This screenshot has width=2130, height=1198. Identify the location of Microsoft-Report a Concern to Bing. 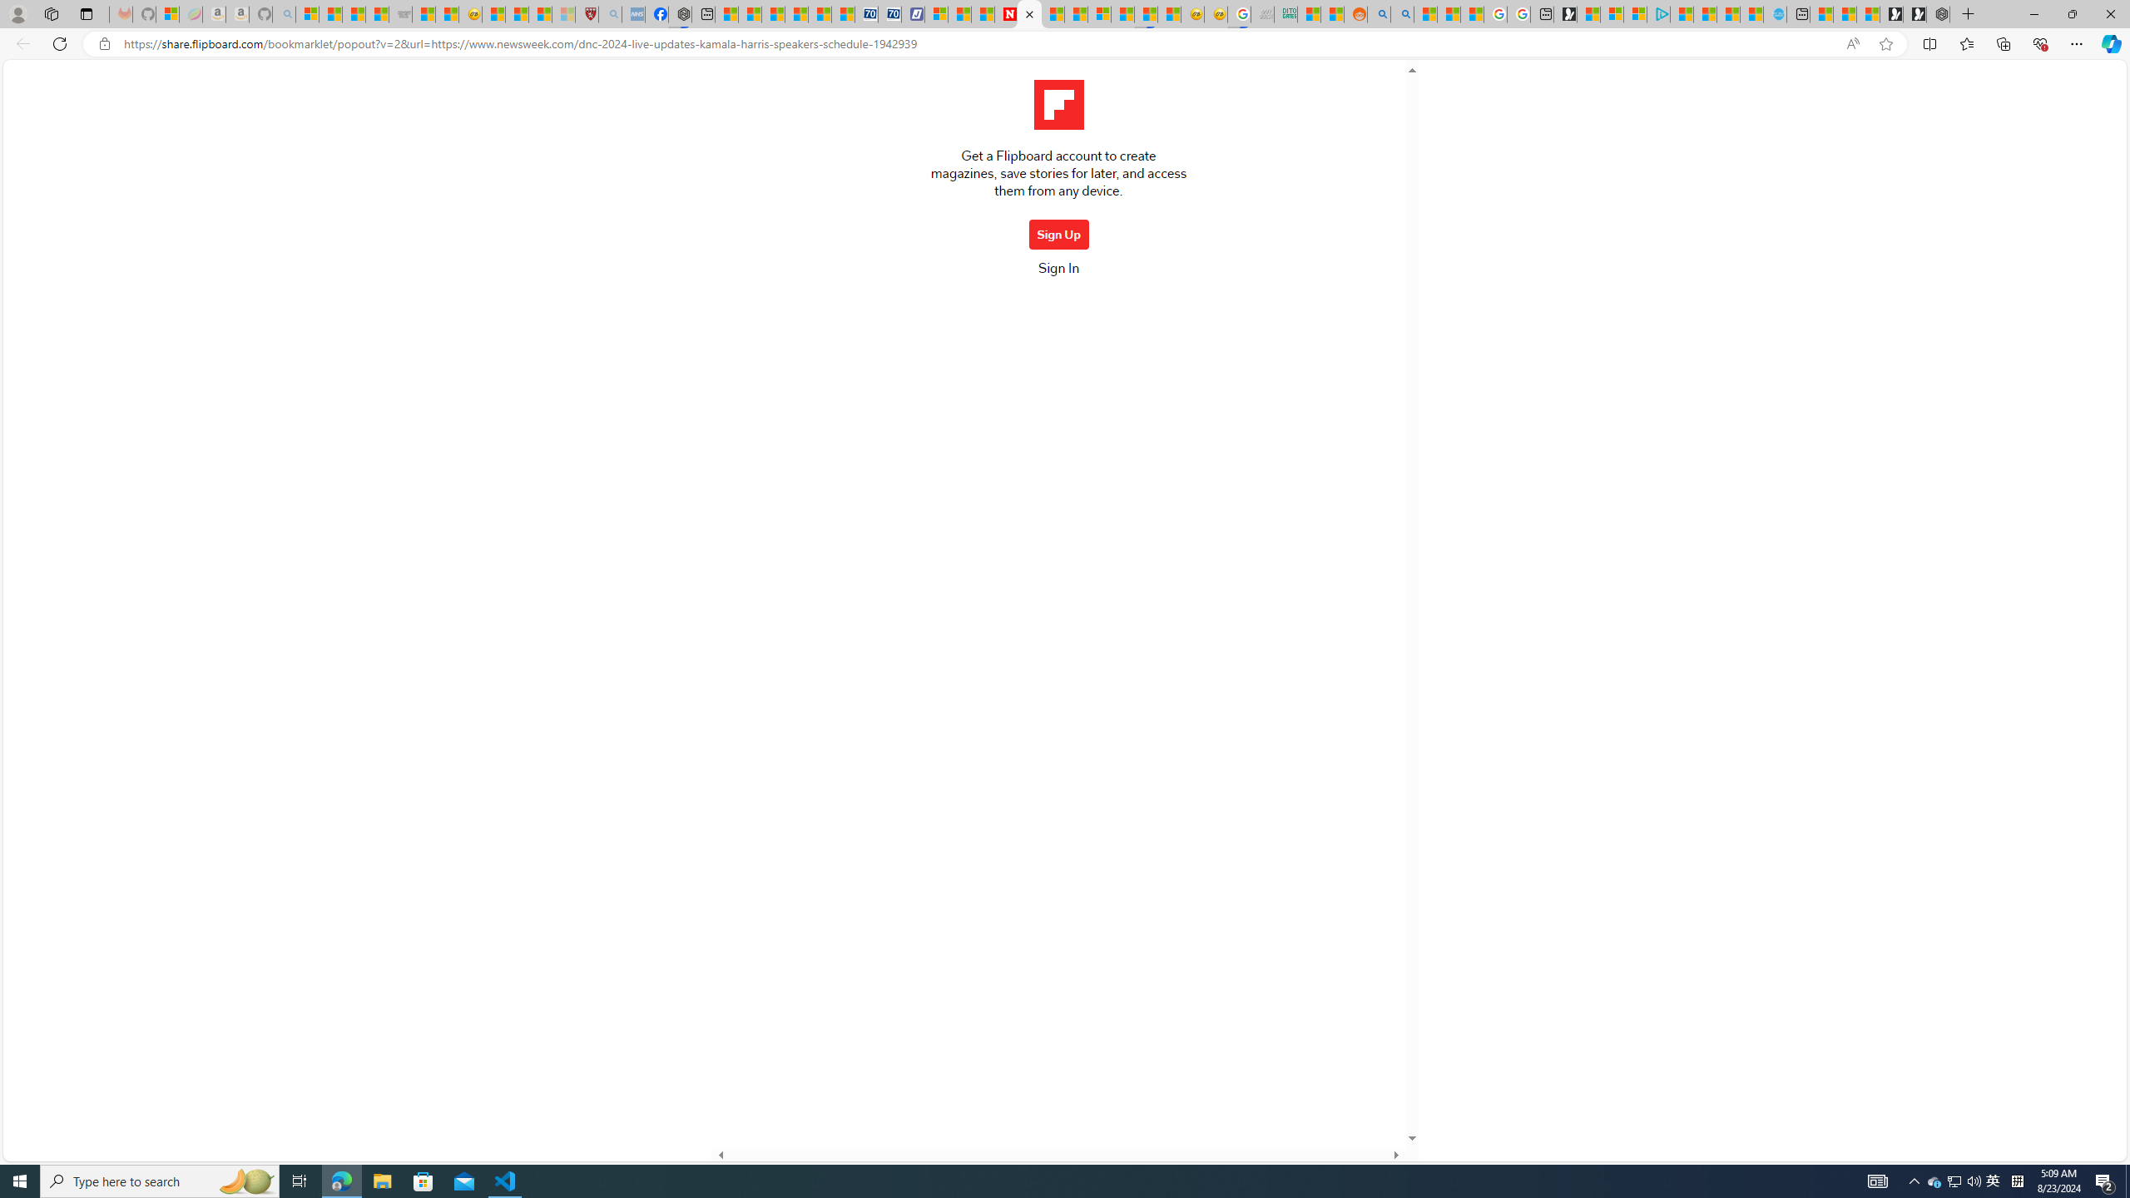
(168, 14).